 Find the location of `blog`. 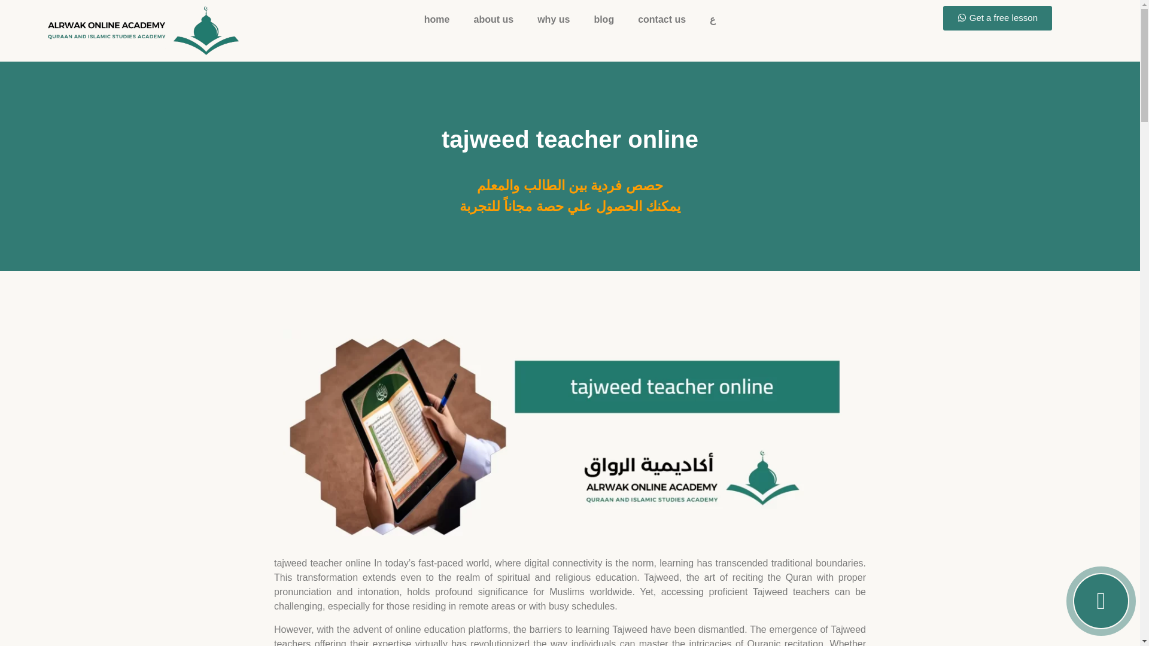

blog is located at coordinates (603, 19).